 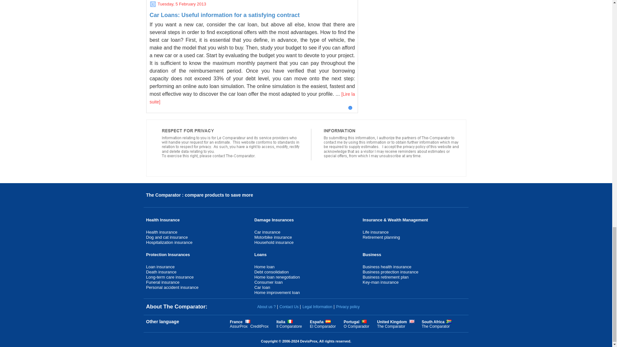 I want to click on Personal accident insurance, so click(x=172, y=287).